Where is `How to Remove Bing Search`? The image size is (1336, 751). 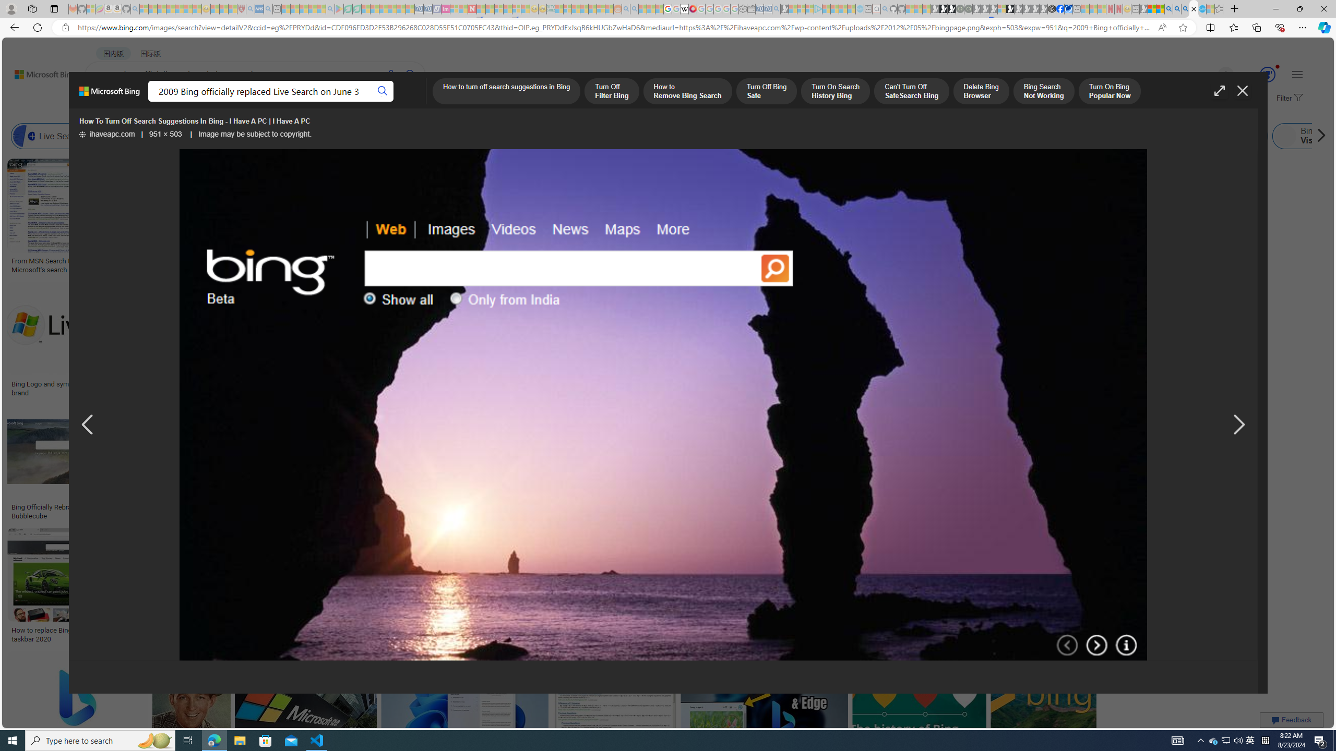
How to Remove Bing Search is located at coordinates (687, 92).